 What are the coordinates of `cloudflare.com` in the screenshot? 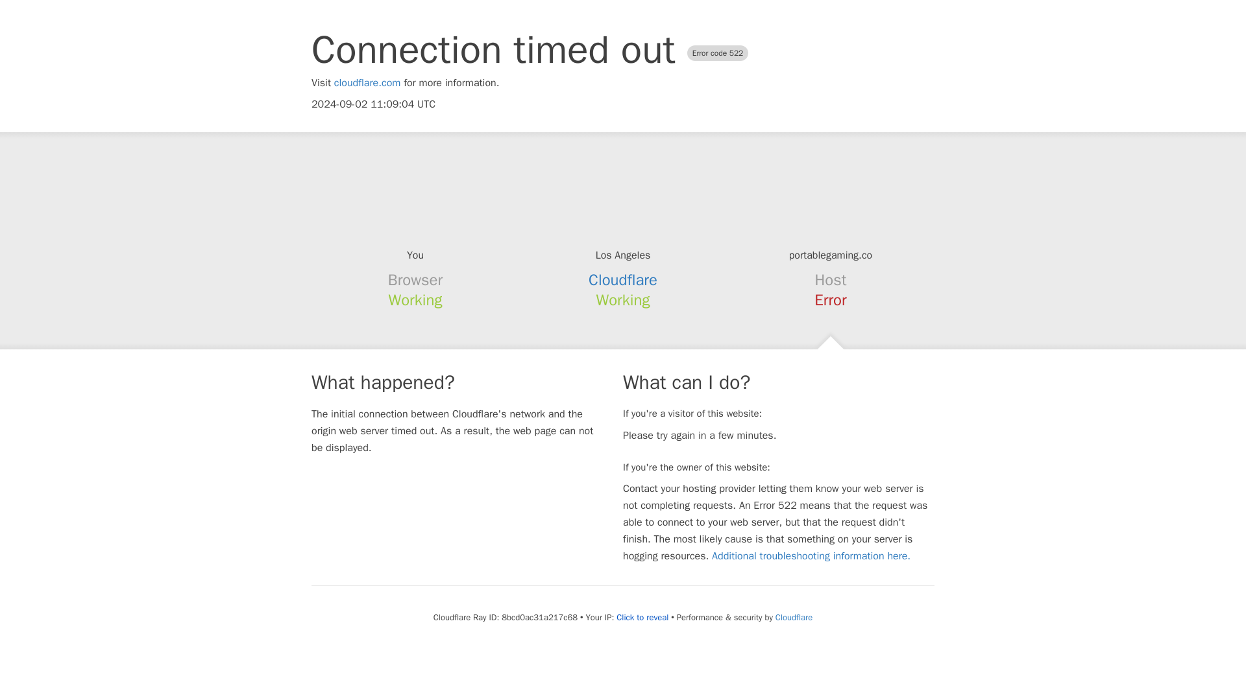 It's located at (367, 83).